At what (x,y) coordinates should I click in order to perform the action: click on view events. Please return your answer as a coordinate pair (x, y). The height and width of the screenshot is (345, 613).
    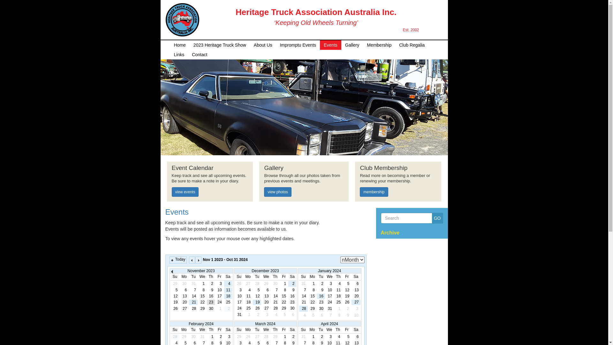
    Looking at the image, I should click on (185, 192).